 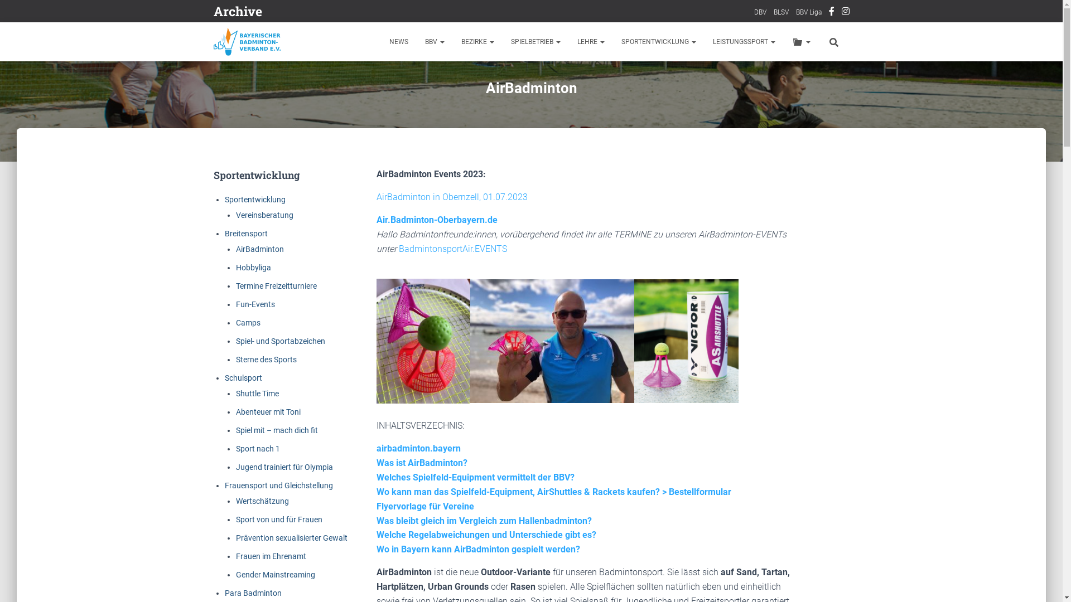 What do you see at coordinates (845, 13) in the screenshot?
I see `Instagram` at bounding box center [845, 13].